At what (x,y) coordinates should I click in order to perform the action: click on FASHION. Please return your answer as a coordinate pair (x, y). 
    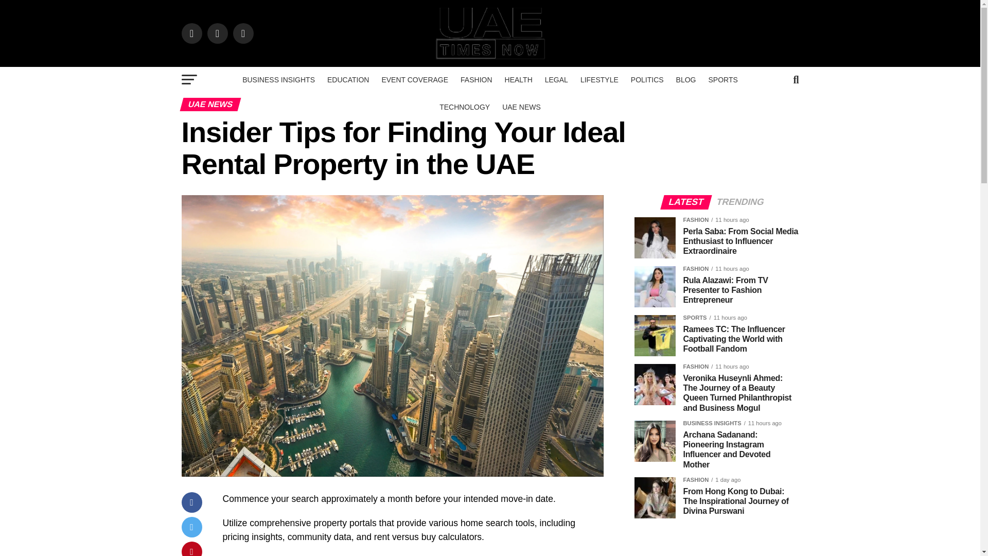
    Looking at the image, I should click on (476, 79).